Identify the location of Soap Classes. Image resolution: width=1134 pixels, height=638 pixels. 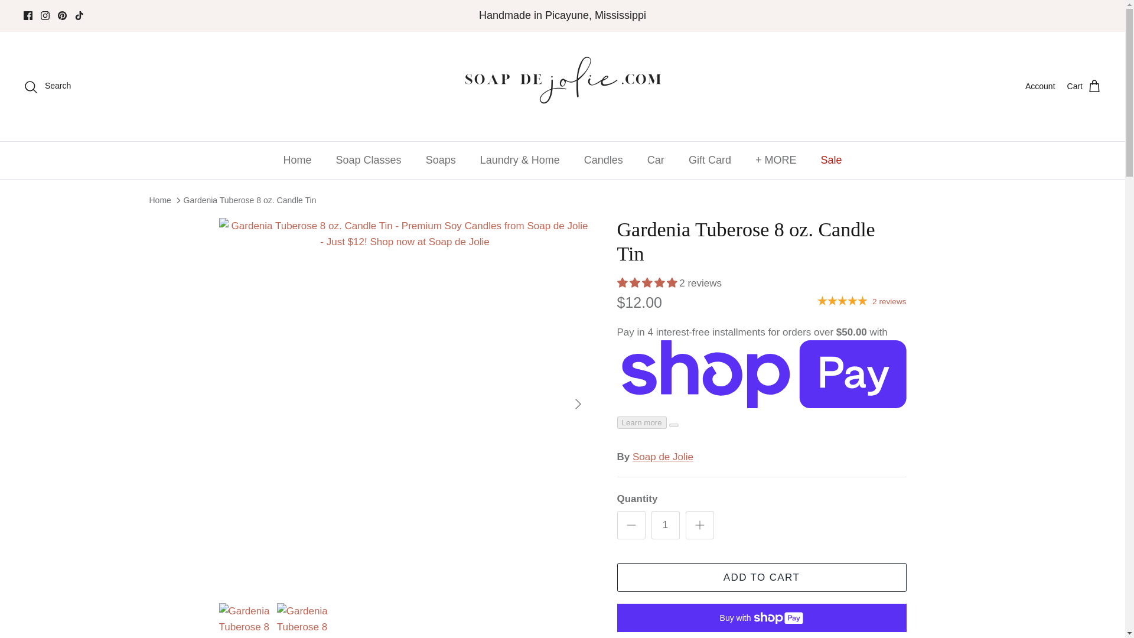
(369, 160).